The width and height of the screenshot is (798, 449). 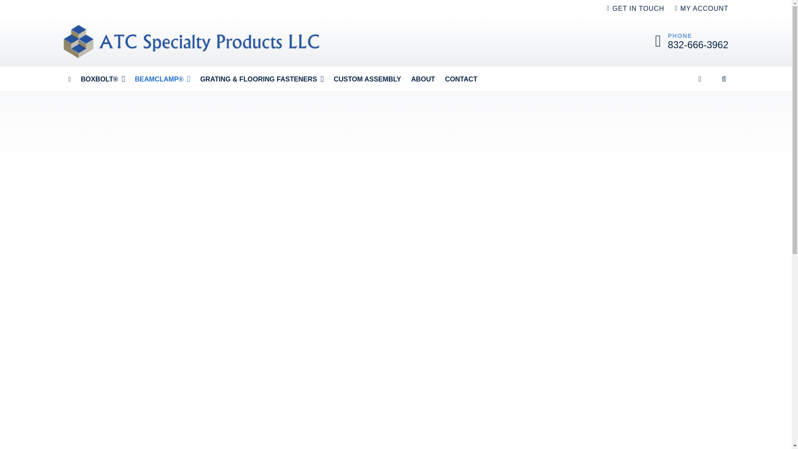 What do you see at coordinates (702, 8) in the screenshot?
I see `MY ACCOUNT` at bounding box center [702, 8].